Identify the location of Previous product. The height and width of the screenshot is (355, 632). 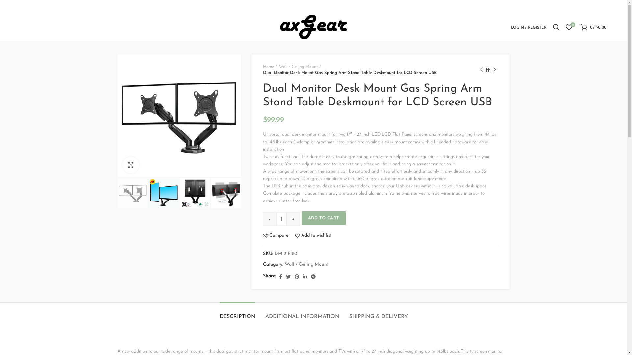
(482, 70).